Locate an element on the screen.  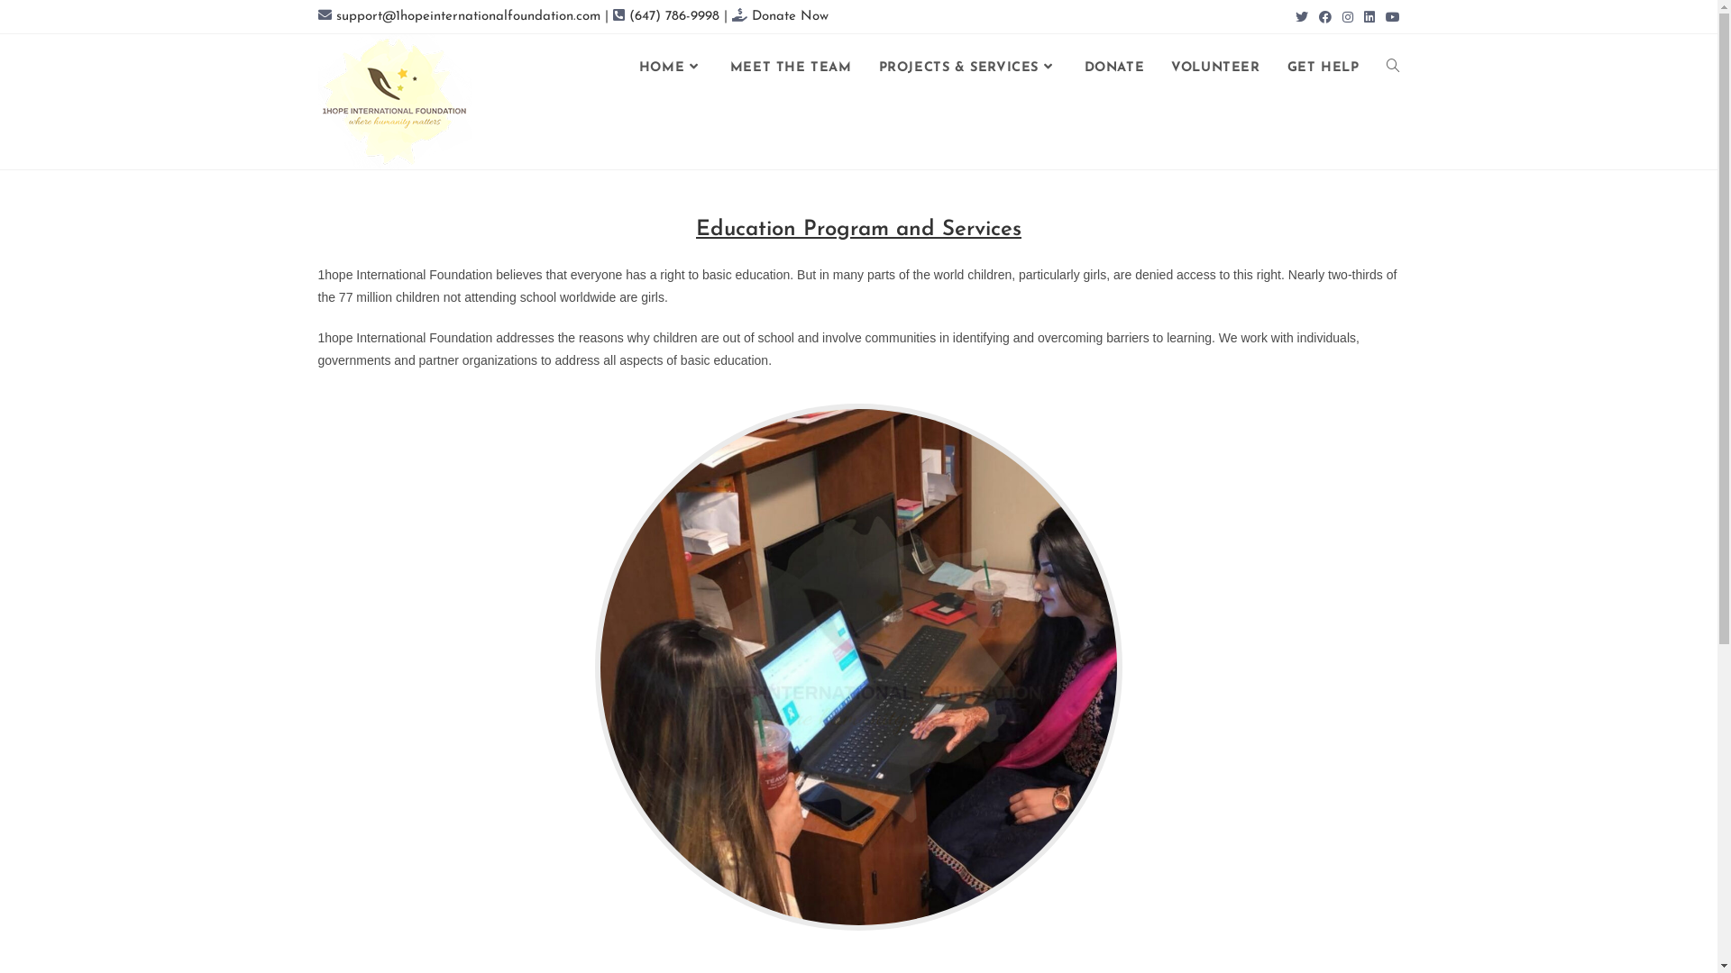
(647) 786-9998 is located at coordinates (671, 16).